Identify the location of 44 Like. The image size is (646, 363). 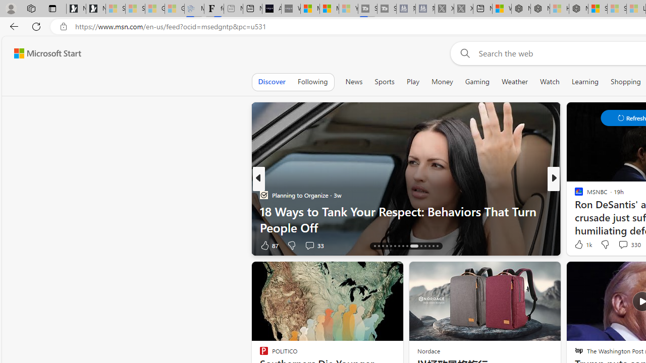
(580, 245).